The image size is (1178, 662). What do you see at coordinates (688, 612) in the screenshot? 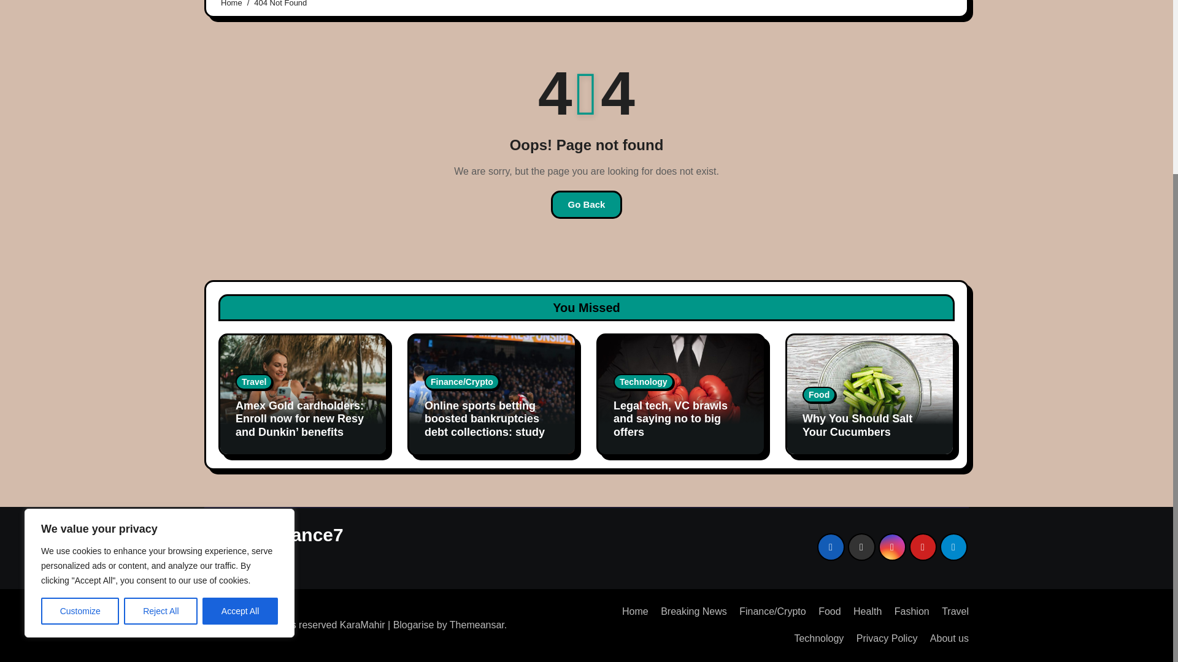
I see `Breaking News` at bounding box center [688, 612].